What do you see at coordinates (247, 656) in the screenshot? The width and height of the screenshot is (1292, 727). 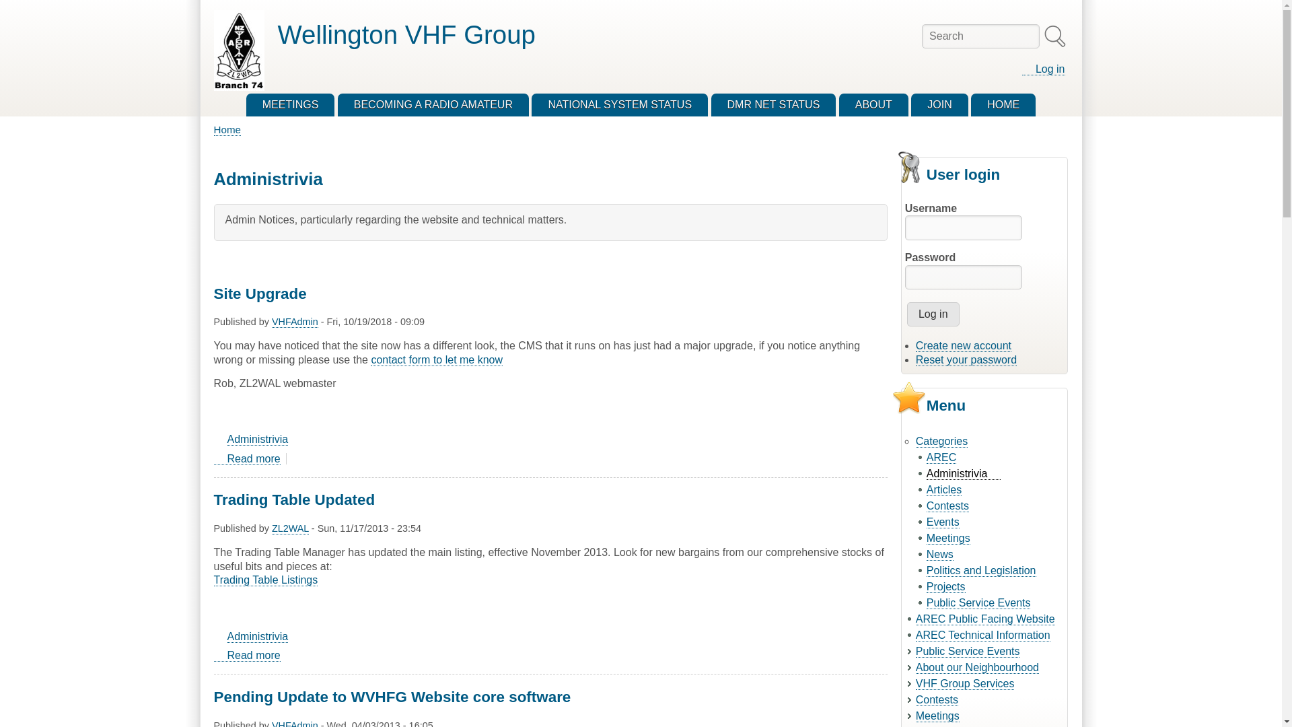 I see `Trading Table Updated` at bounding box center [247, 656].